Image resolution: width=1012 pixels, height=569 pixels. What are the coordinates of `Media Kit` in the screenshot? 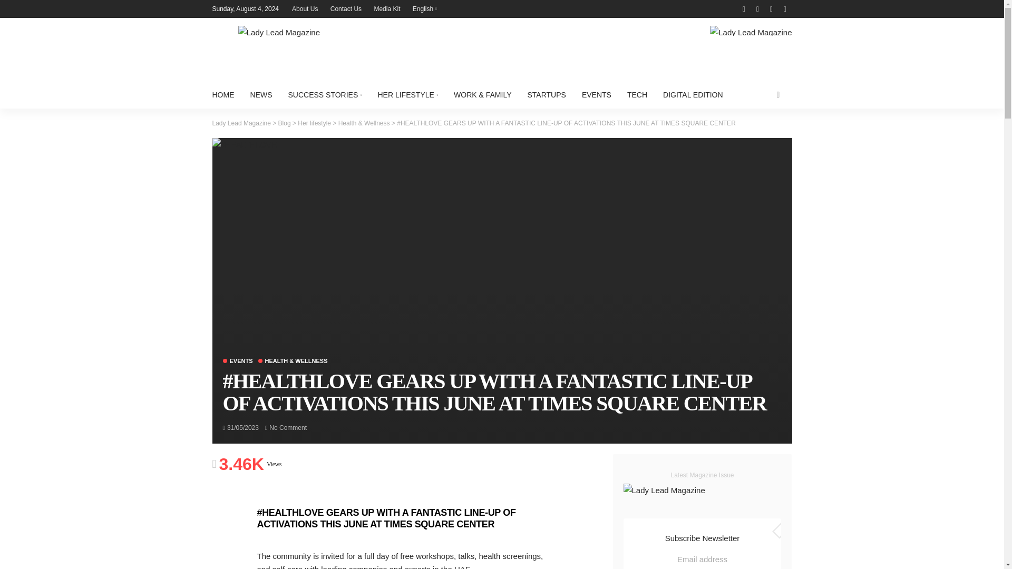 It's located at (387, 8).